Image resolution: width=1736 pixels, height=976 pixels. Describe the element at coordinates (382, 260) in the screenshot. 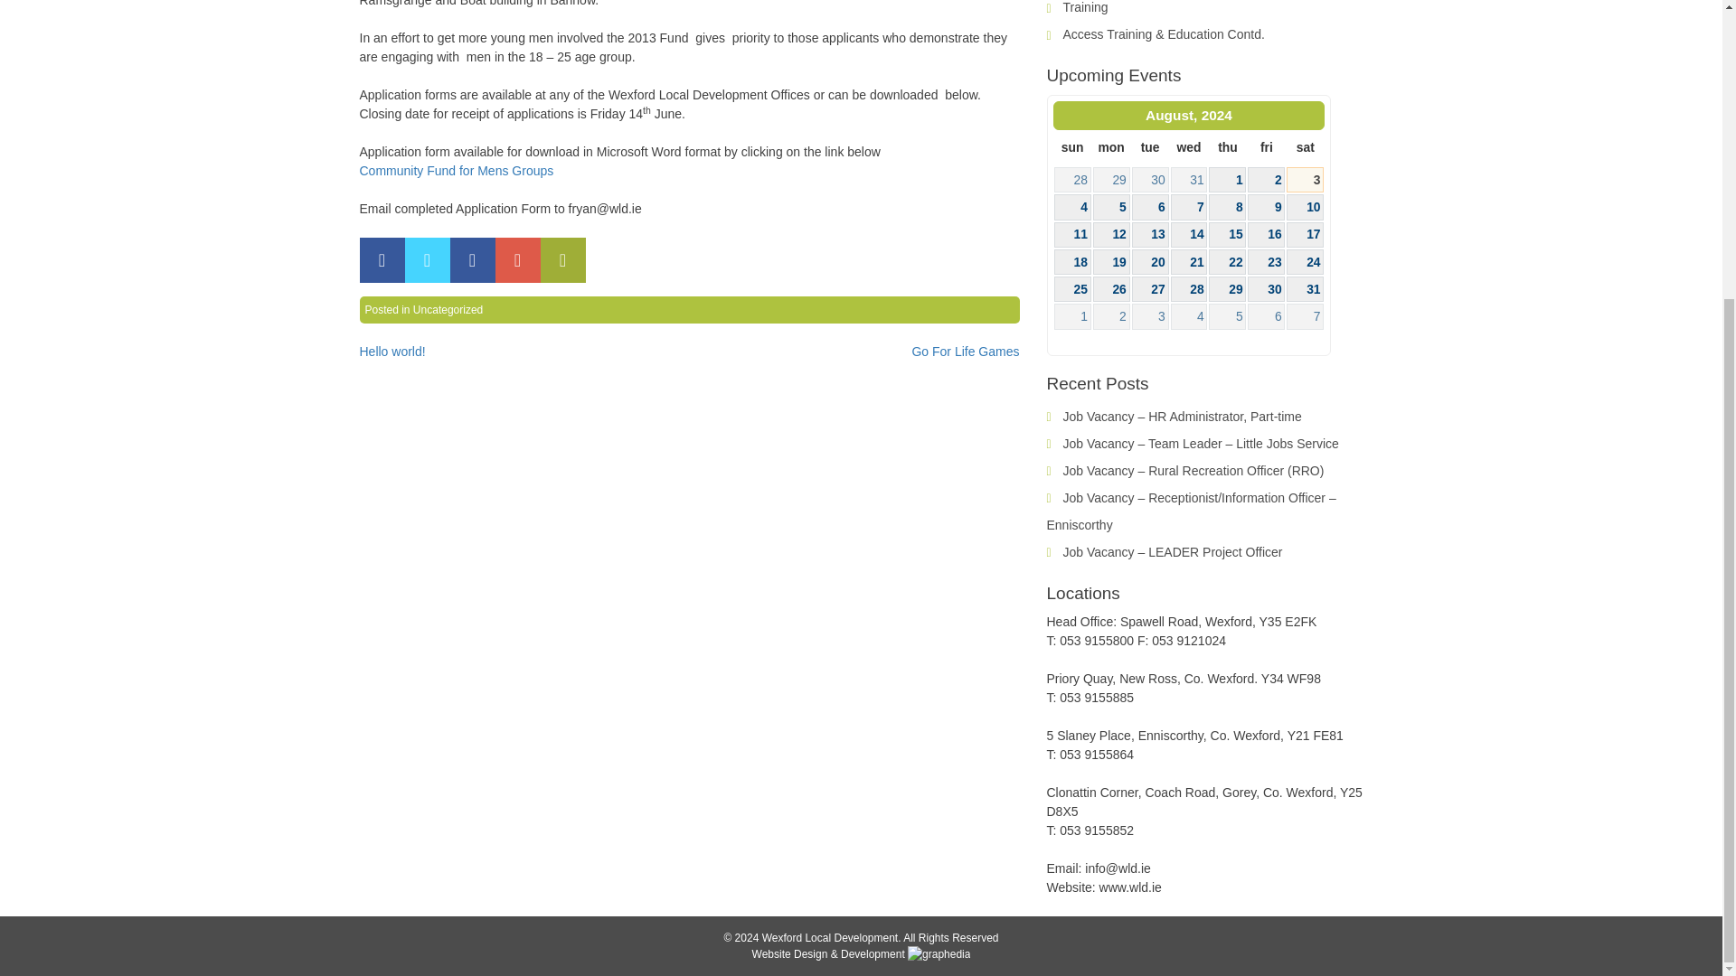

I see `Share on Facebook` at that location.